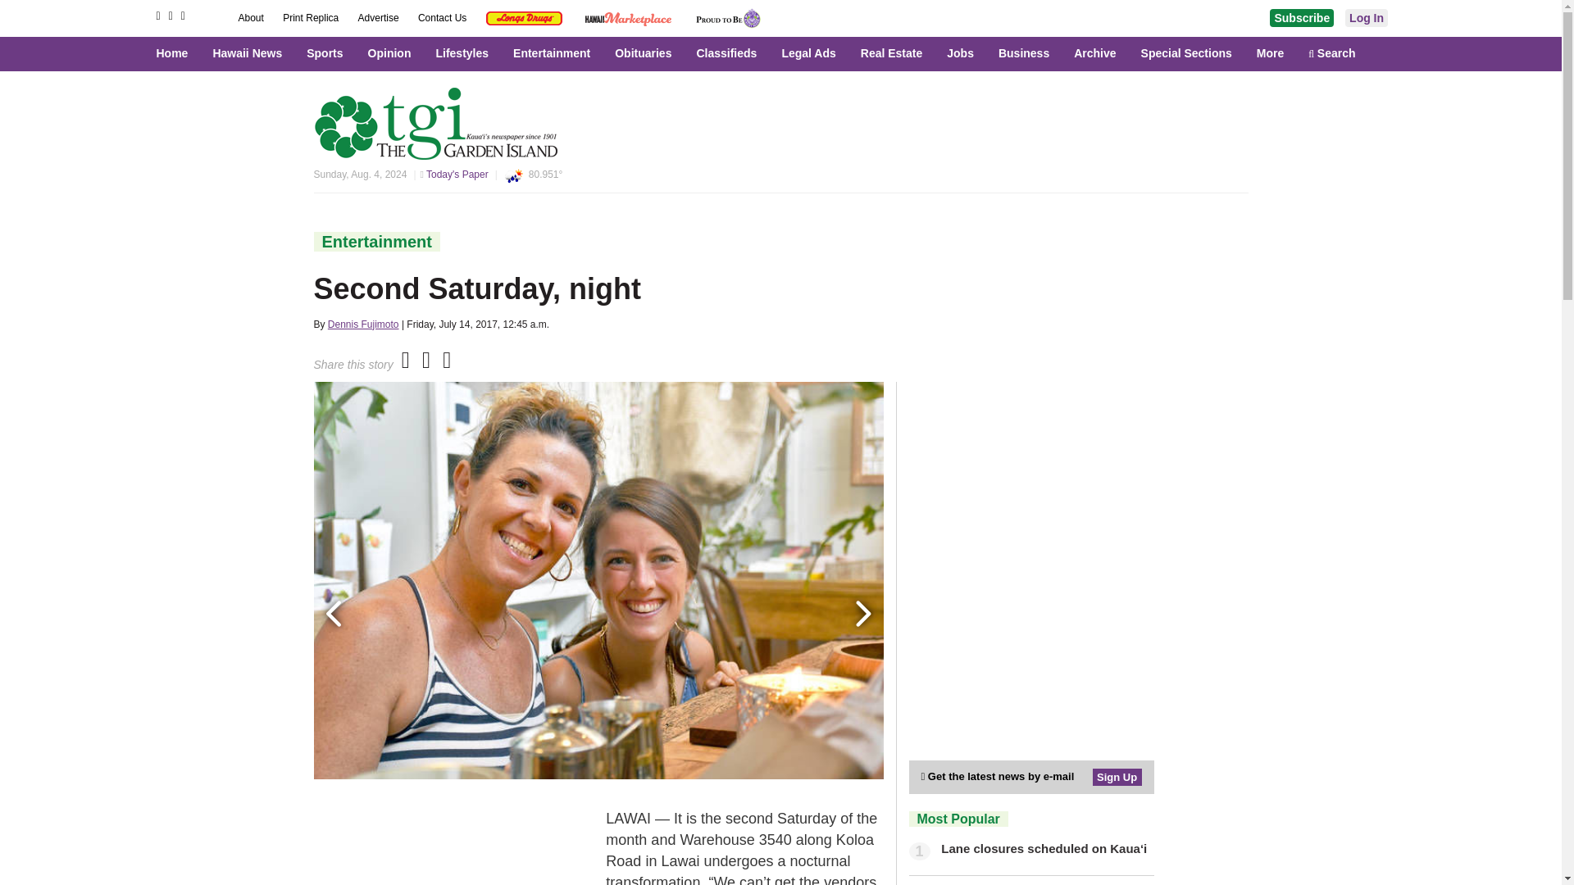 The image size is (1574, 885). What do you see at coordinates (466, 53) in the screenshot?
I see `Lifestyles` at bounding box center [466, 53].